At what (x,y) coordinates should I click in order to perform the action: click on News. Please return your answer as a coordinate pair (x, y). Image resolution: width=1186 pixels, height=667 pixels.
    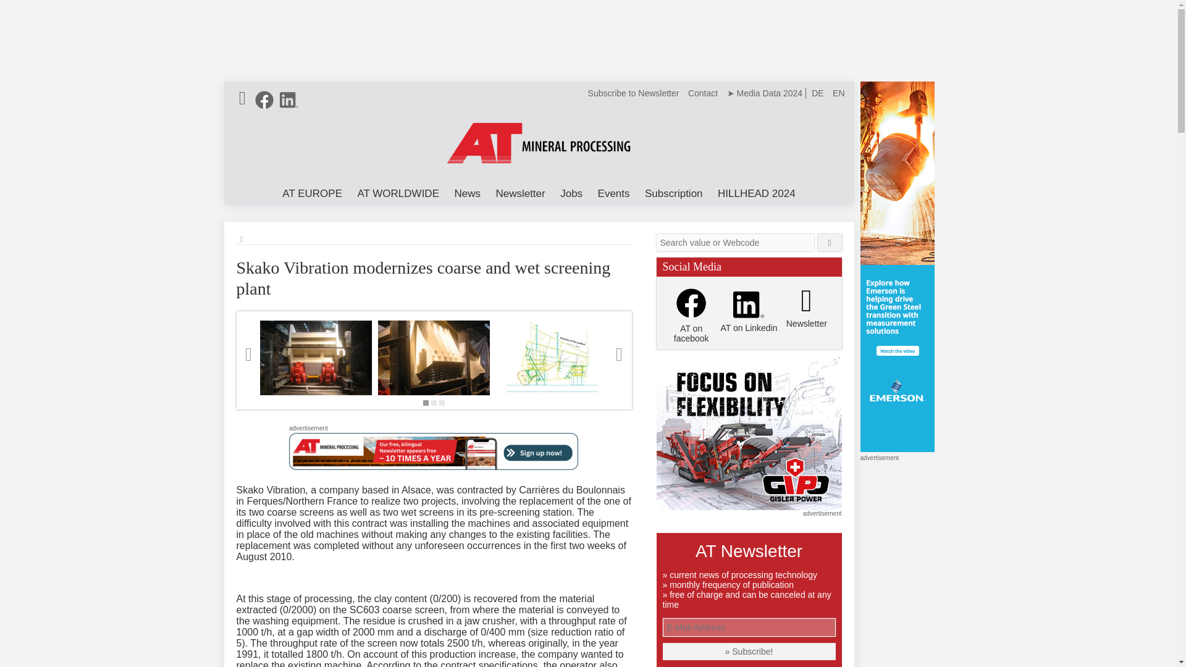
    Looking at the image, I should click on (467, 194).